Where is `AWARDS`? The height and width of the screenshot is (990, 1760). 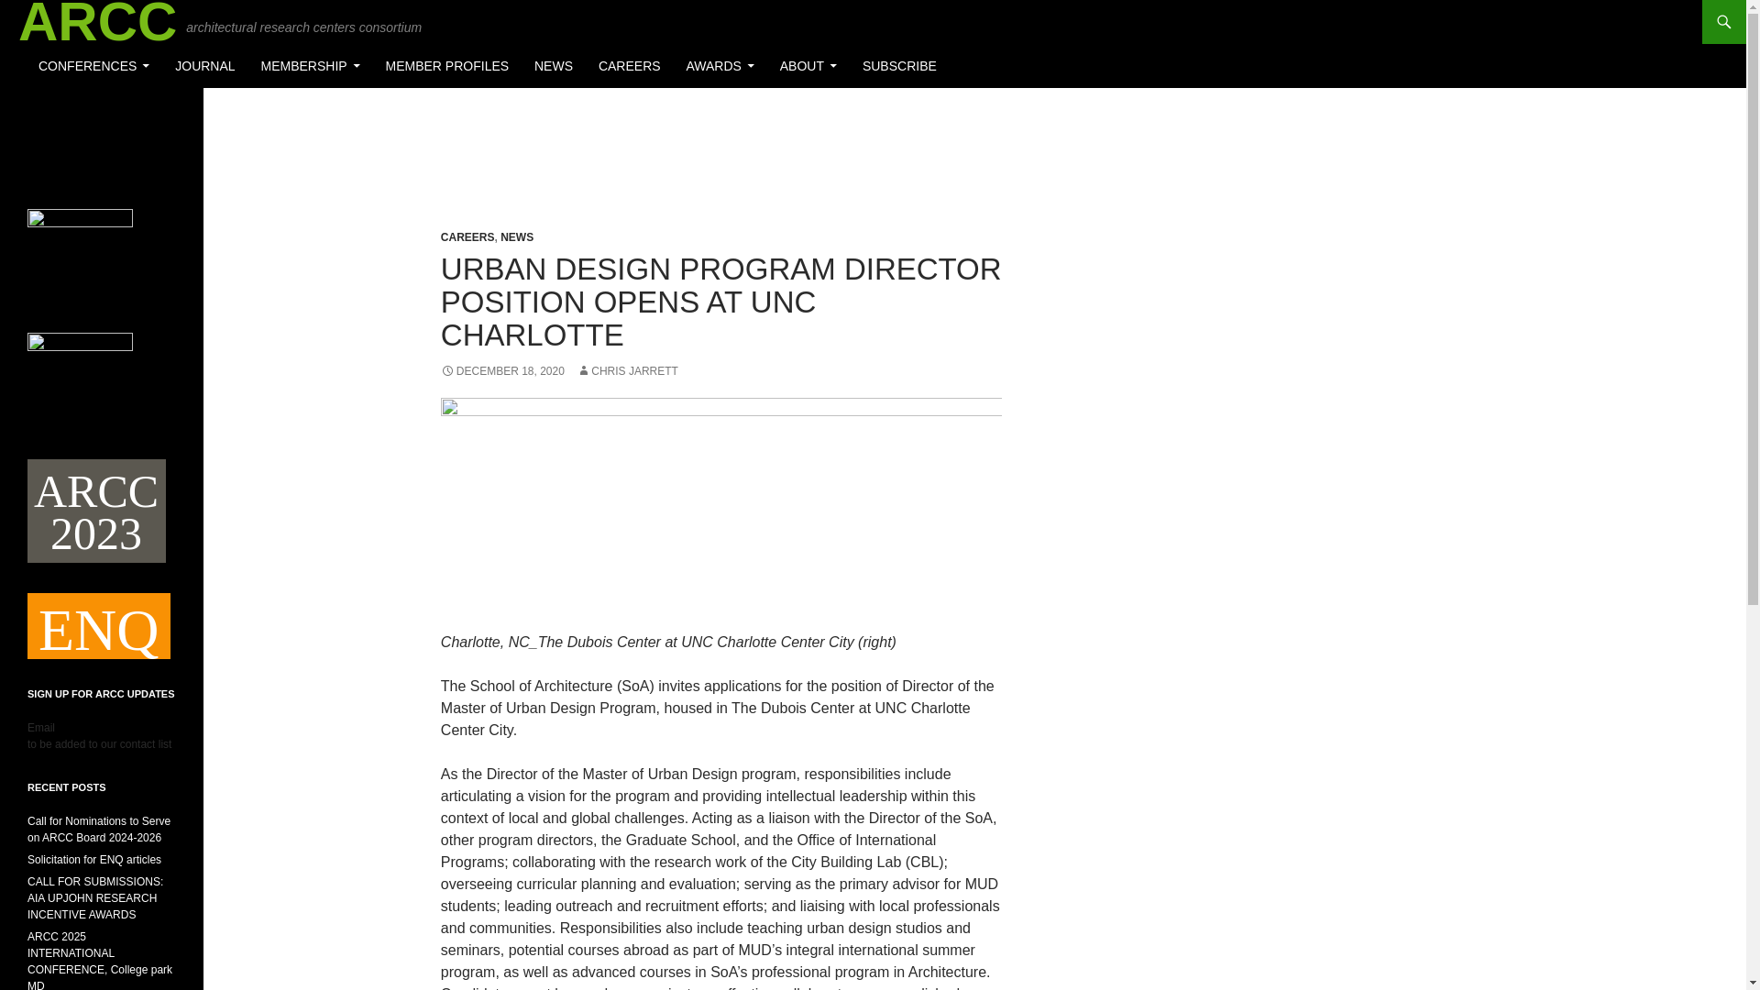 AWARDS is located at coordinates (719, 66).